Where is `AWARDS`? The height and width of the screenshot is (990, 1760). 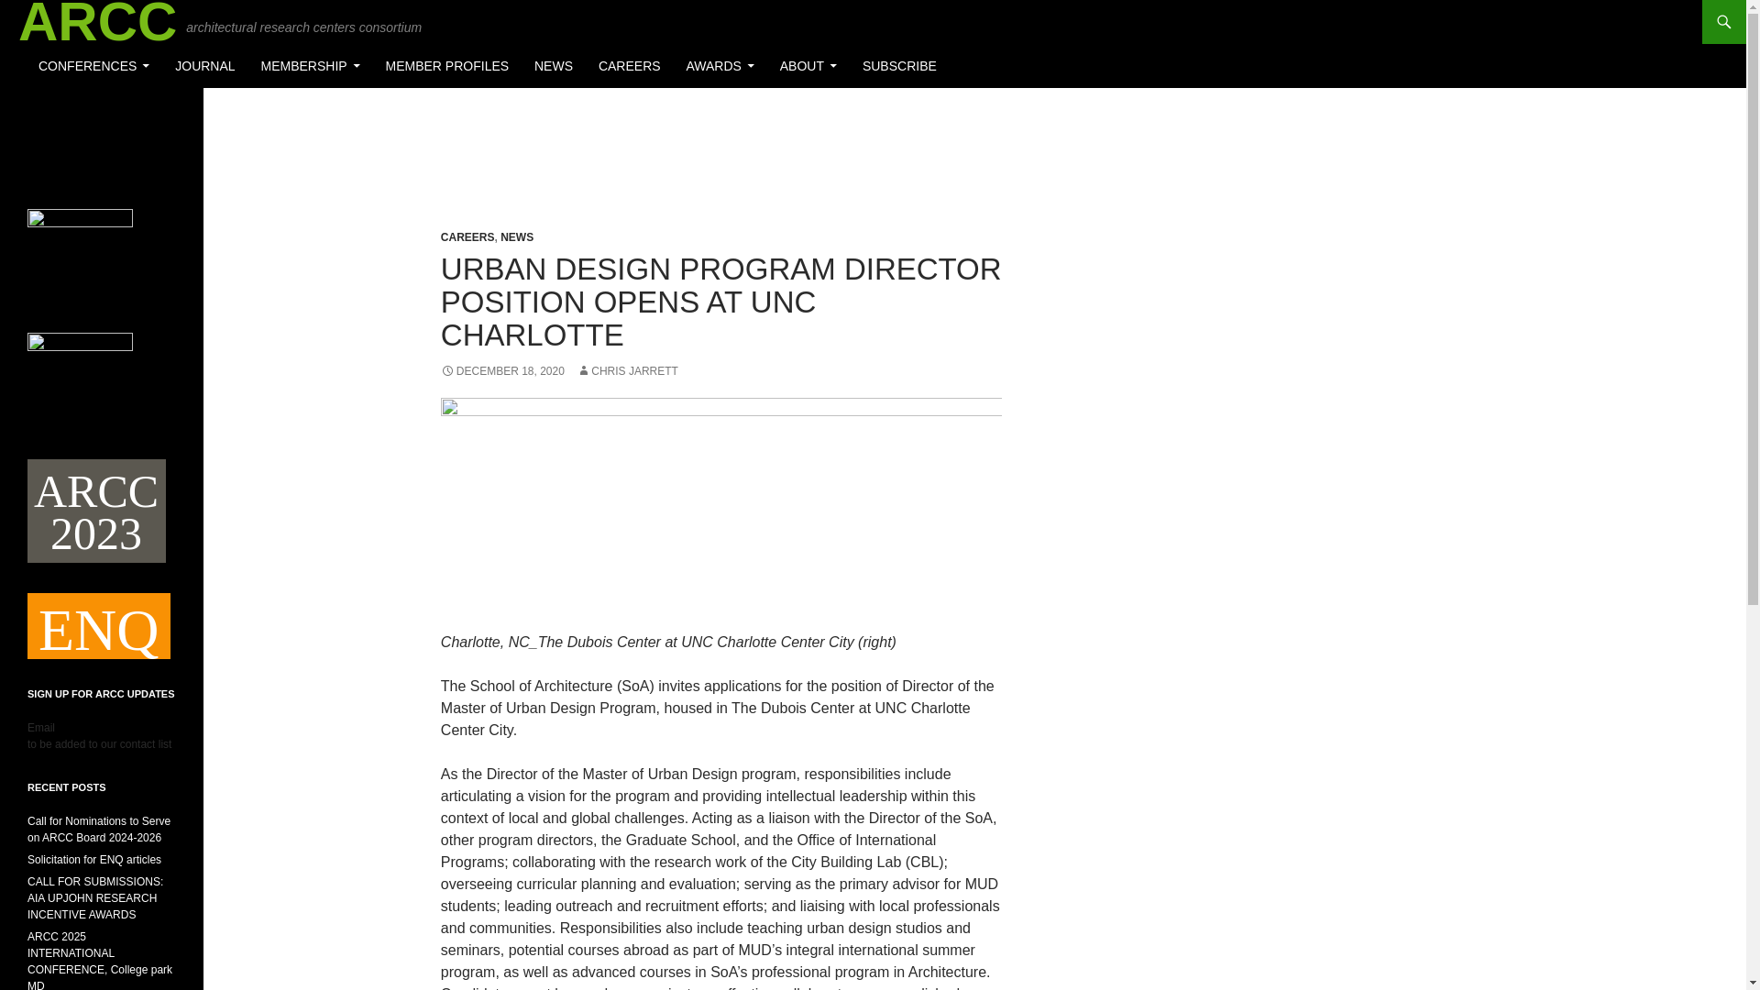 AWARDS is located at coordinates (719, 66).